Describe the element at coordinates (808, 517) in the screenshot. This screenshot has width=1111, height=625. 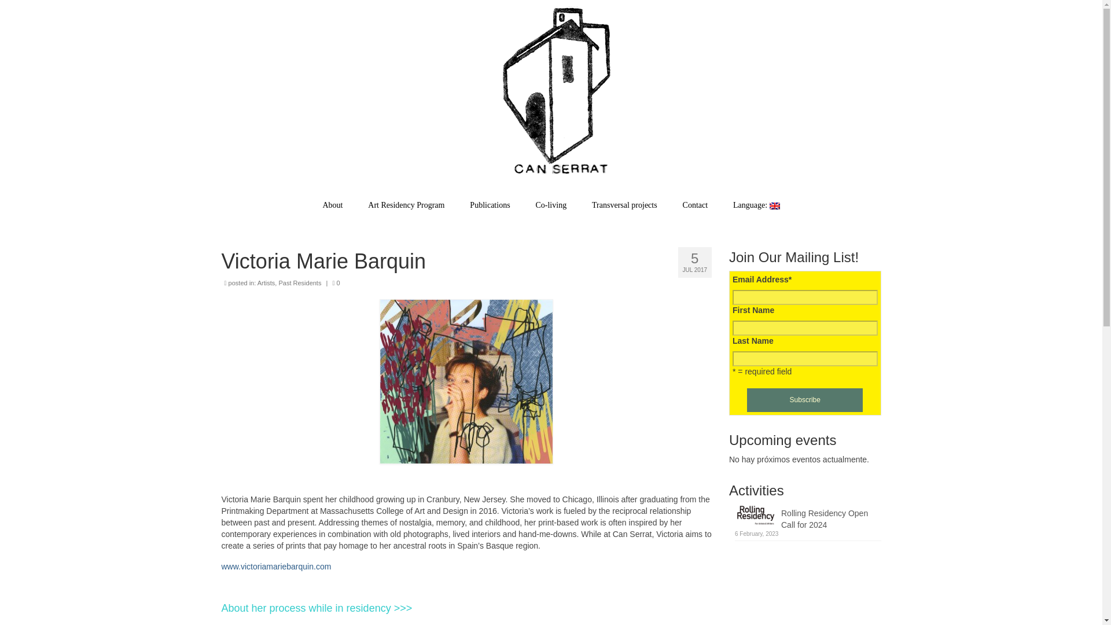
I see `Rolling Residency Open Call for 2024` at that location.